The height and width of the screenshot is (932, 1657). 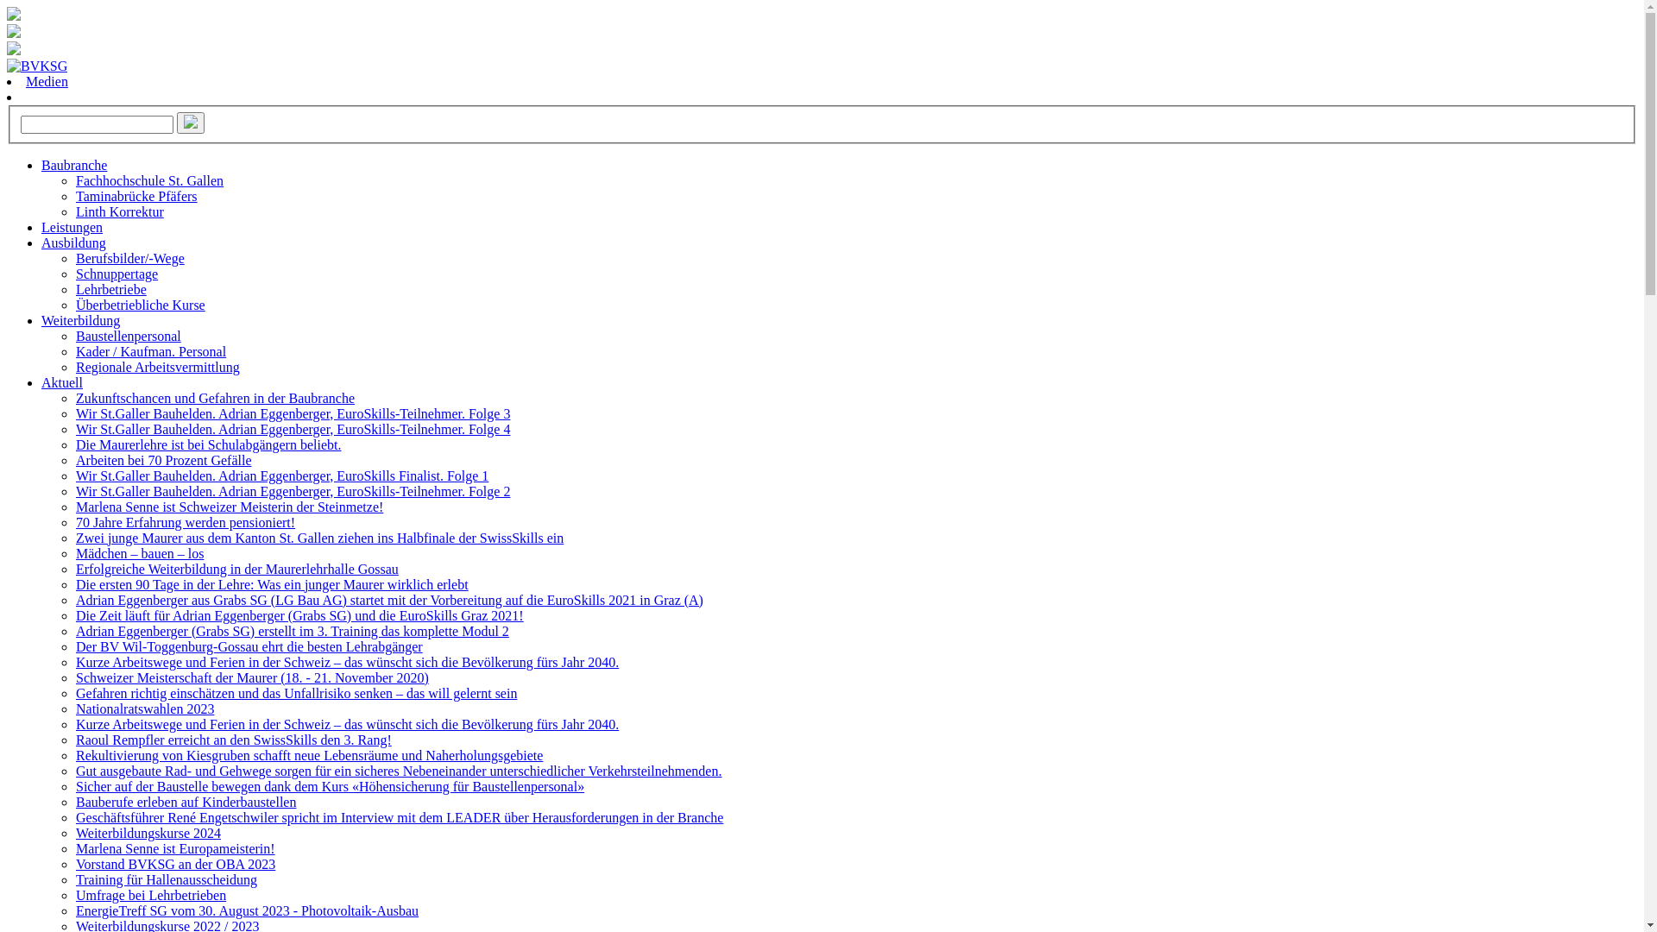 What do you see at coordinates (111, 290) in the screenshot?
I see `Lehrbetriebe` at bounding box center [111, 290].